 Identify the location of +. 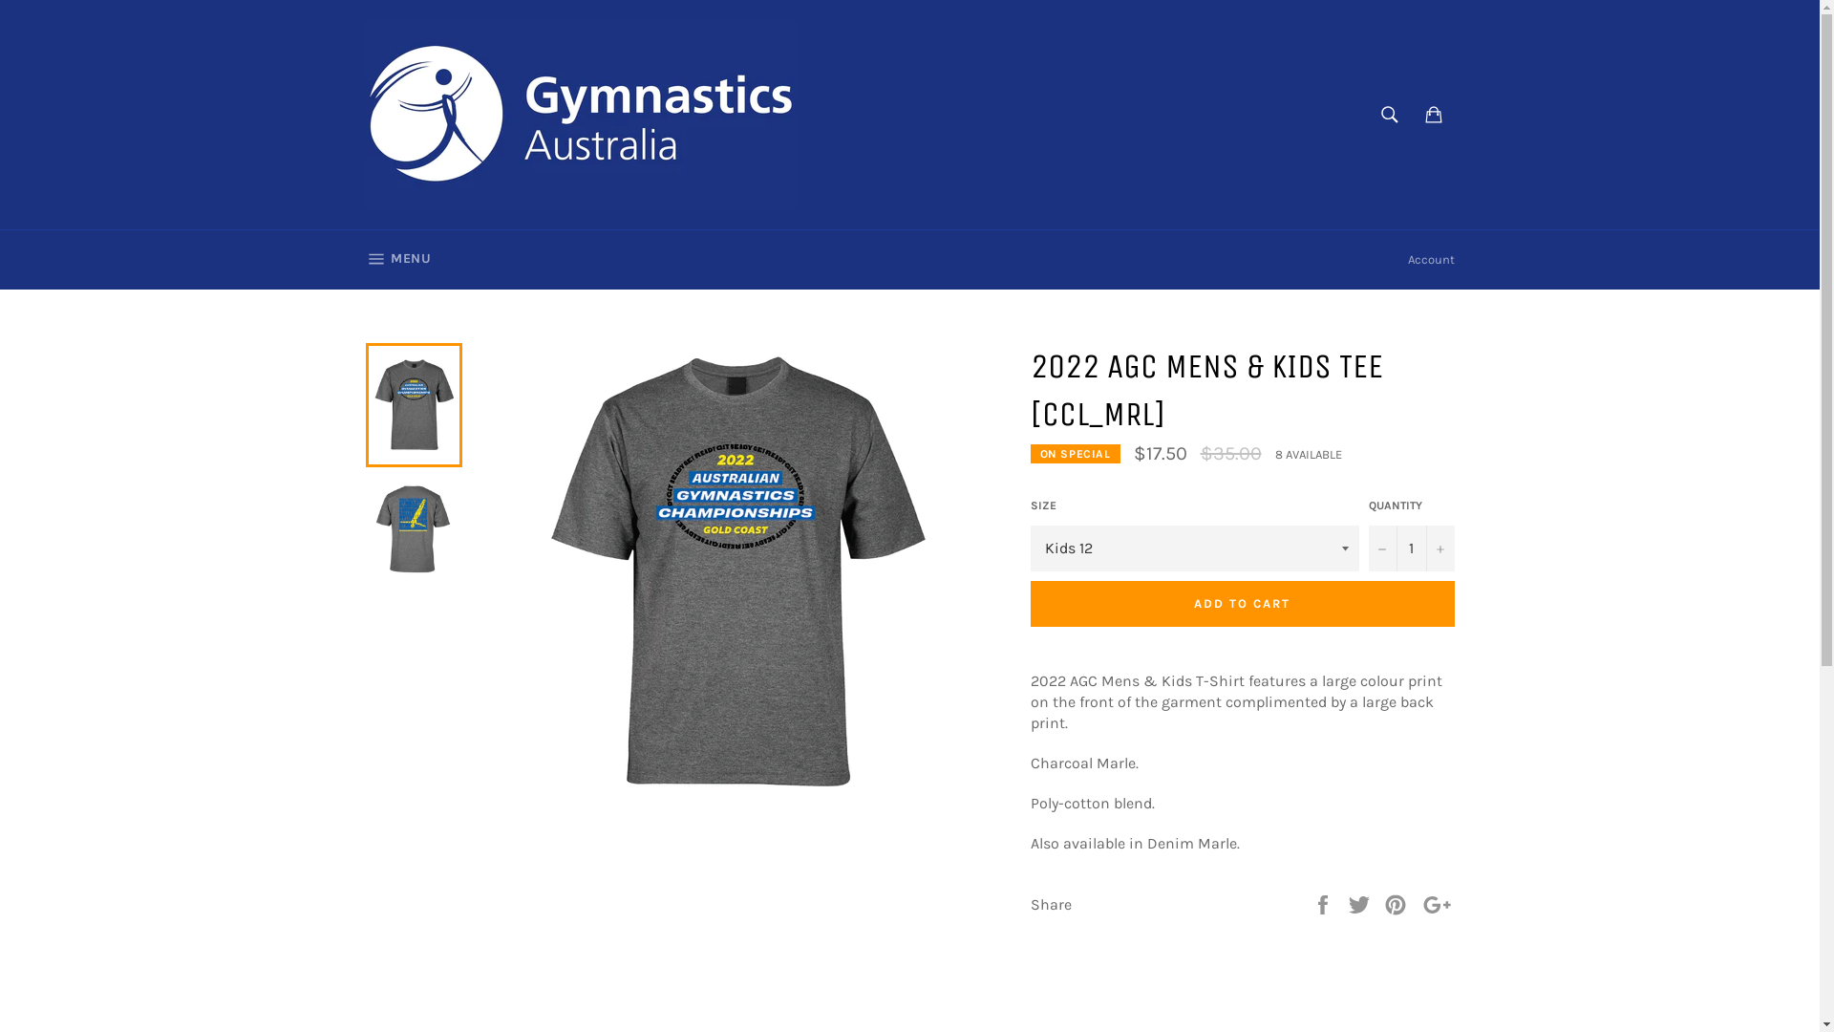
(1439, 548).